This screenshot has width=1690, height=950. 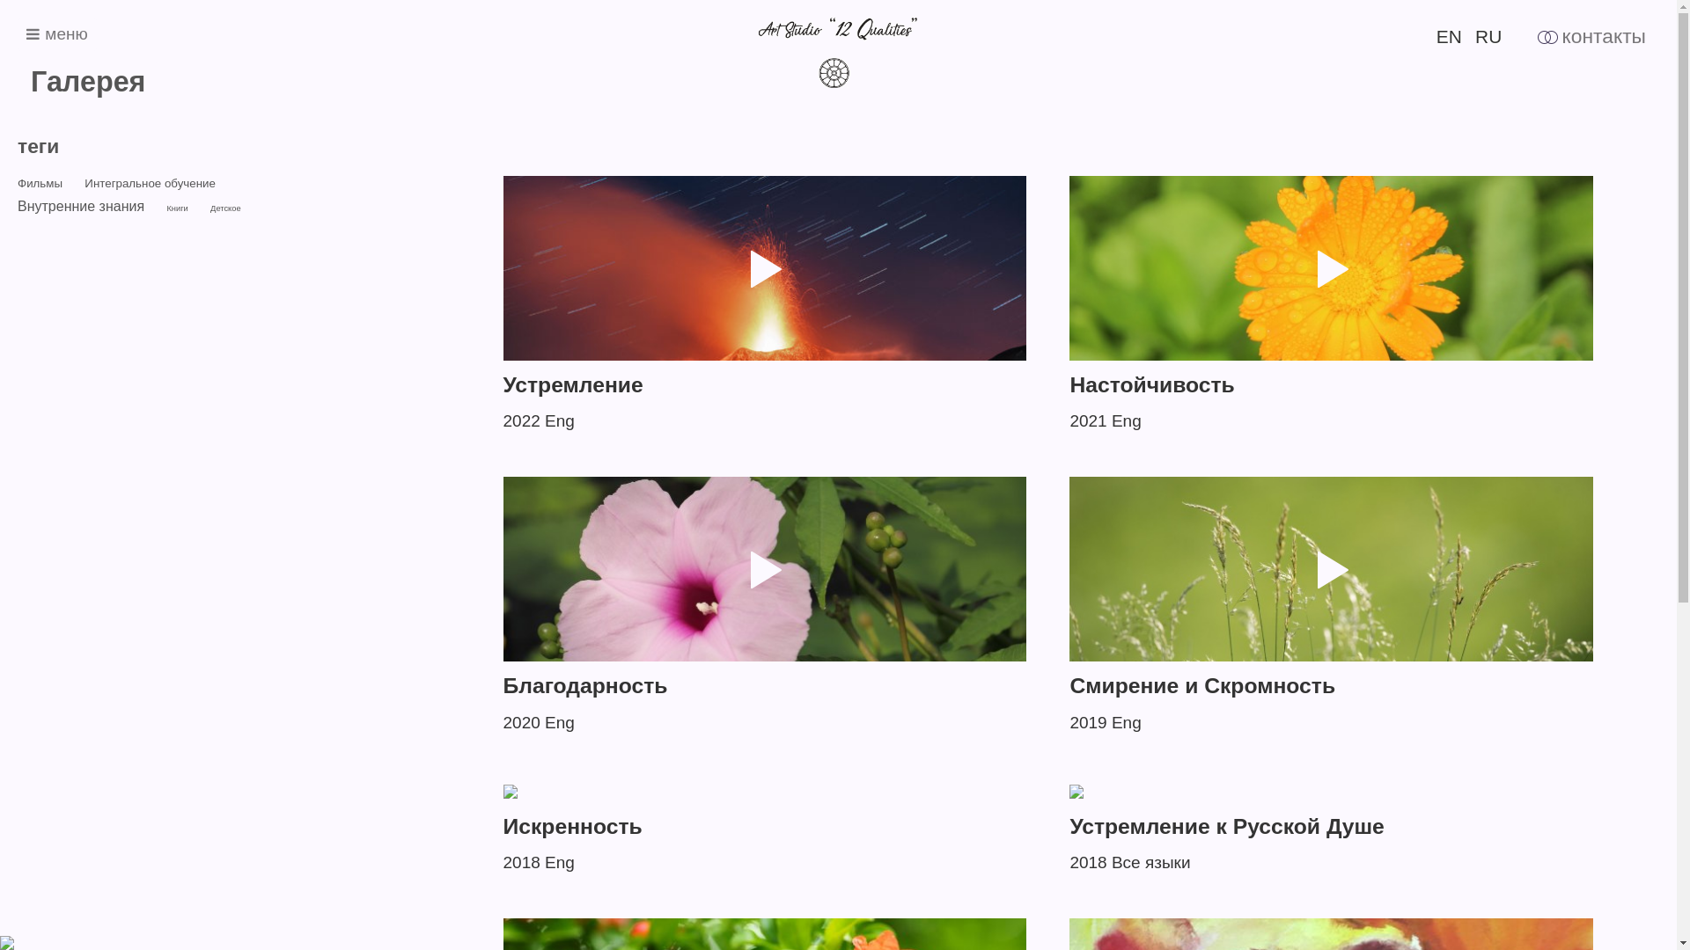 What do you see at coordinates (1449, 37) in the screenshot?
I see `EN` at bounding box center [1449, 37].